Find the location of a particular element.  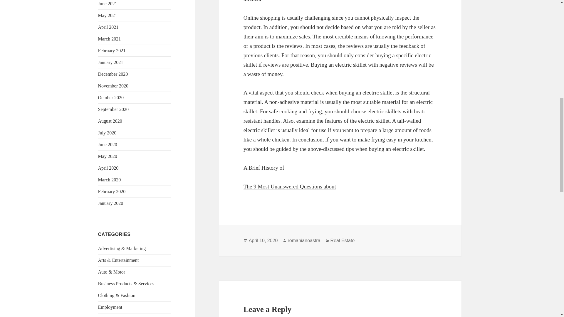

February 2021 is located at coordinates (112, 50).